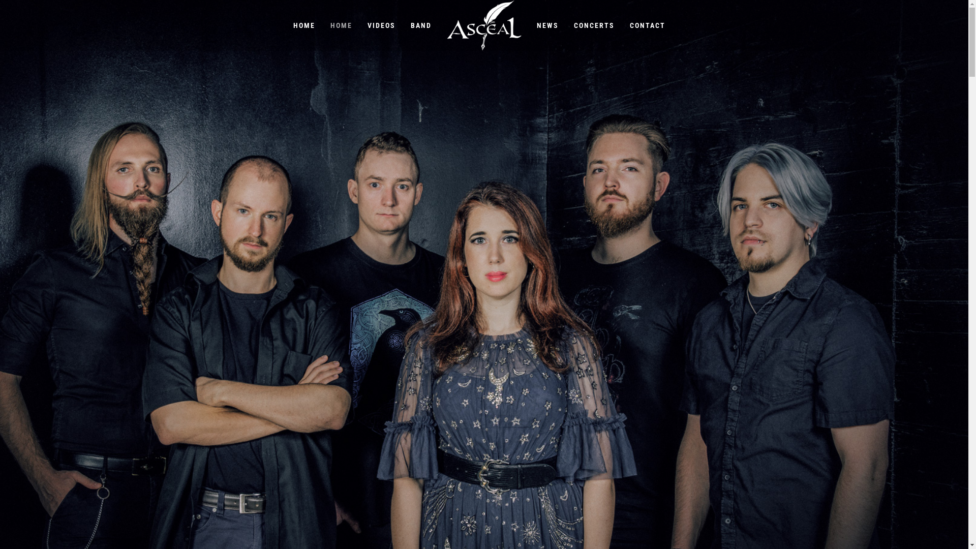 The width and height of the screenshot is (976, 549). I want to click on CONTACT, so click(648, 25).